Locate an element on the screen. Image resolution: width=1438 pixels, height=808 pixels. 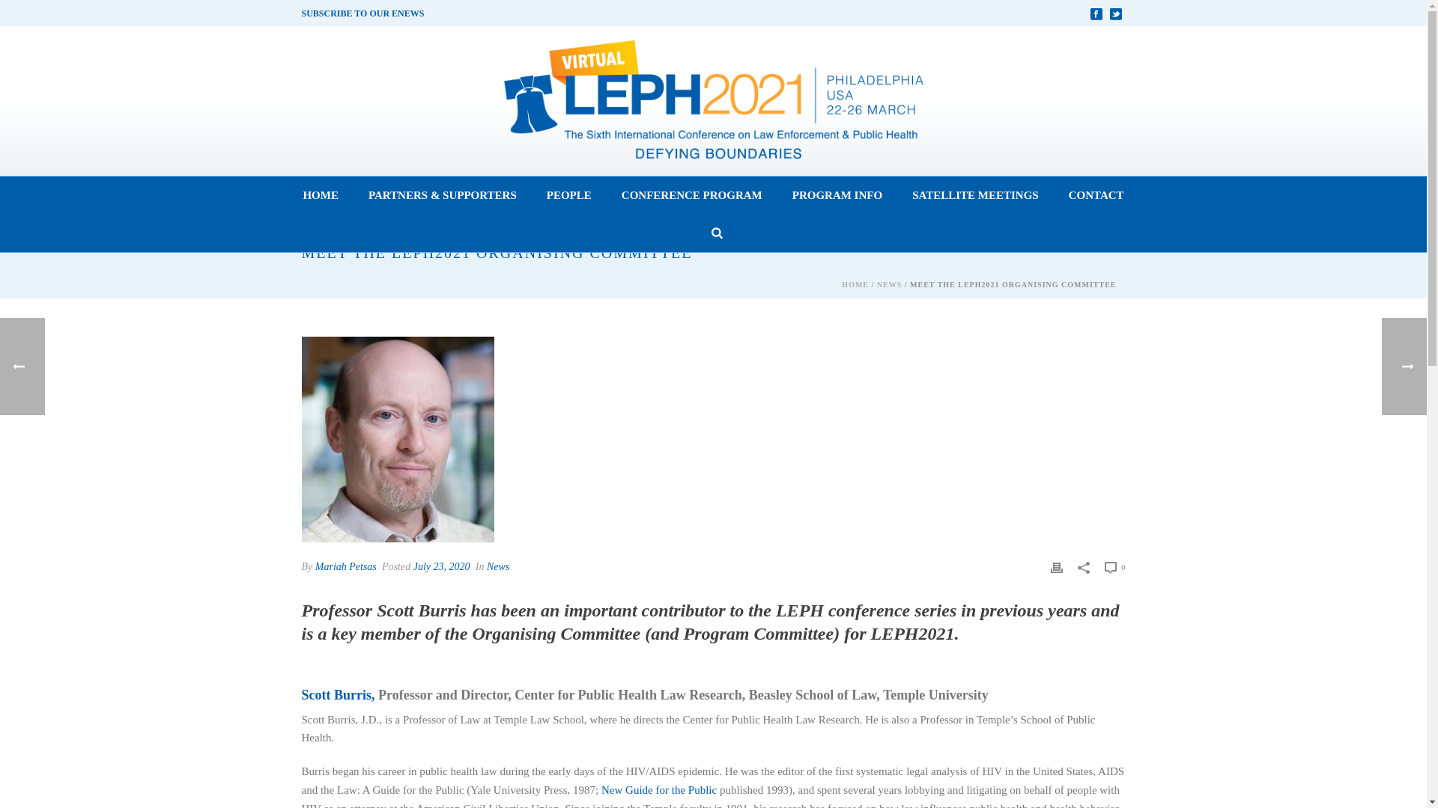
HOME is located at coordinates (321, 196).